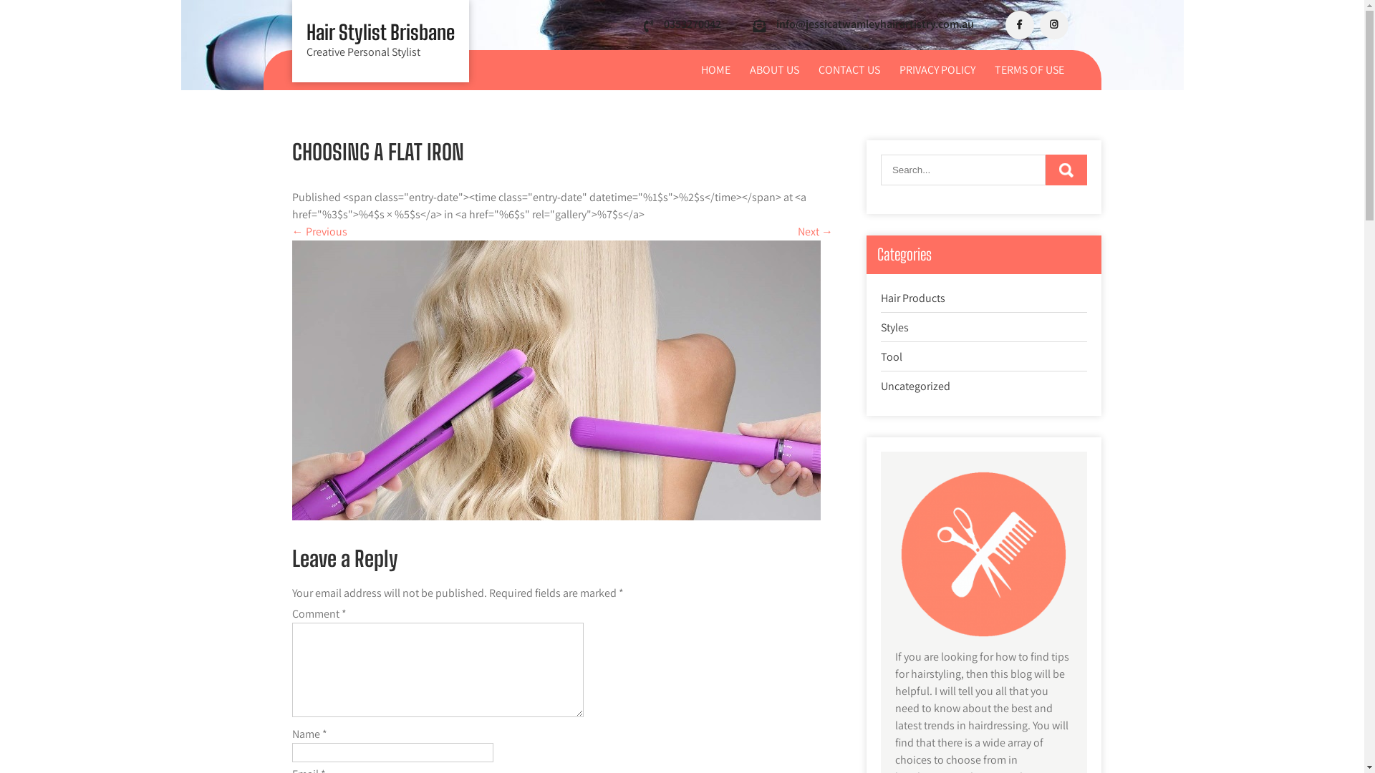 This screenshot has width=1375, height=773. What do you see at coordinates (1028, 70) in the screenshot?
I see `TERMS OF USE` at bounding box center [1028, 70].